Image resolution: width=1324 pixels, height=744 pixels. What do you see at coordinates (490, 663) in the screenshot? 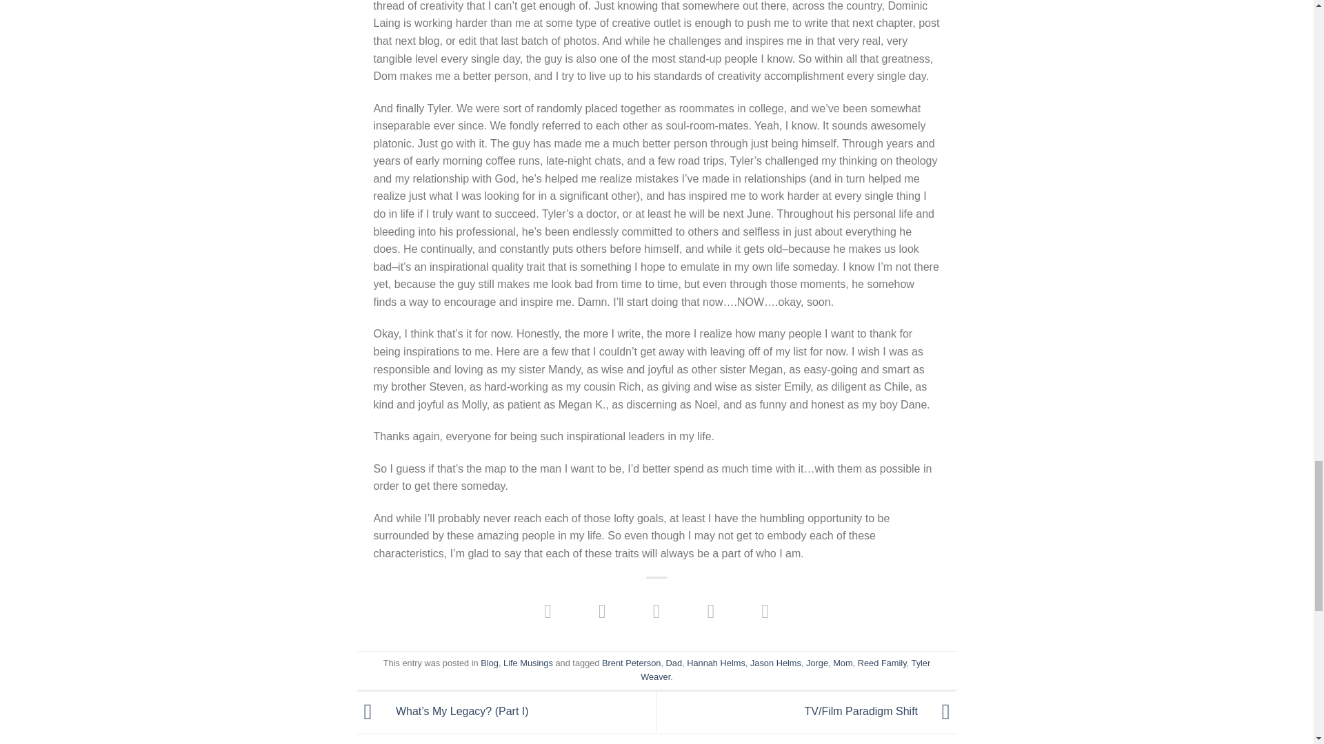
I see `Blog` at bounding box center [490, 663].